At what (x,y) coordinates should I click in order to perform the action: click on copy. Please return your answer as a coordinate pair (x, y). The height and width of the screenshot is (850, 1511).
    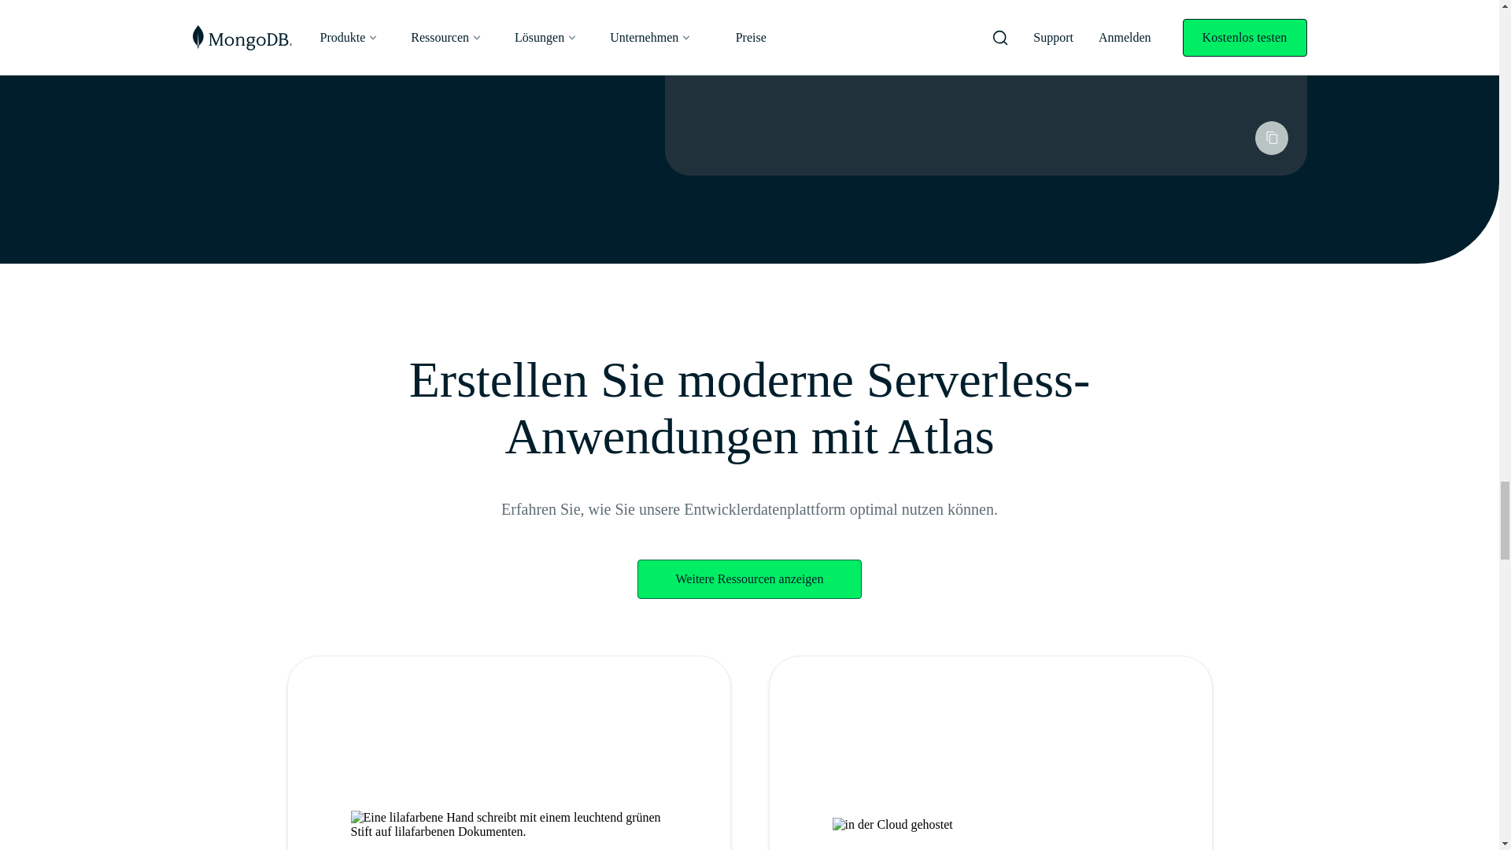
    Looking at the image, I should click on (1271, 138).